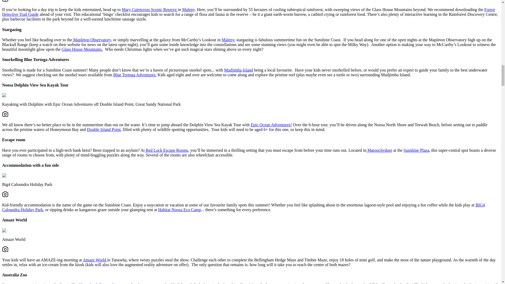 The image size is (505, 284). What do you see at coordinates (238, 70) in the screenshot?
I see `View more information` at bounding box center [238, 70].